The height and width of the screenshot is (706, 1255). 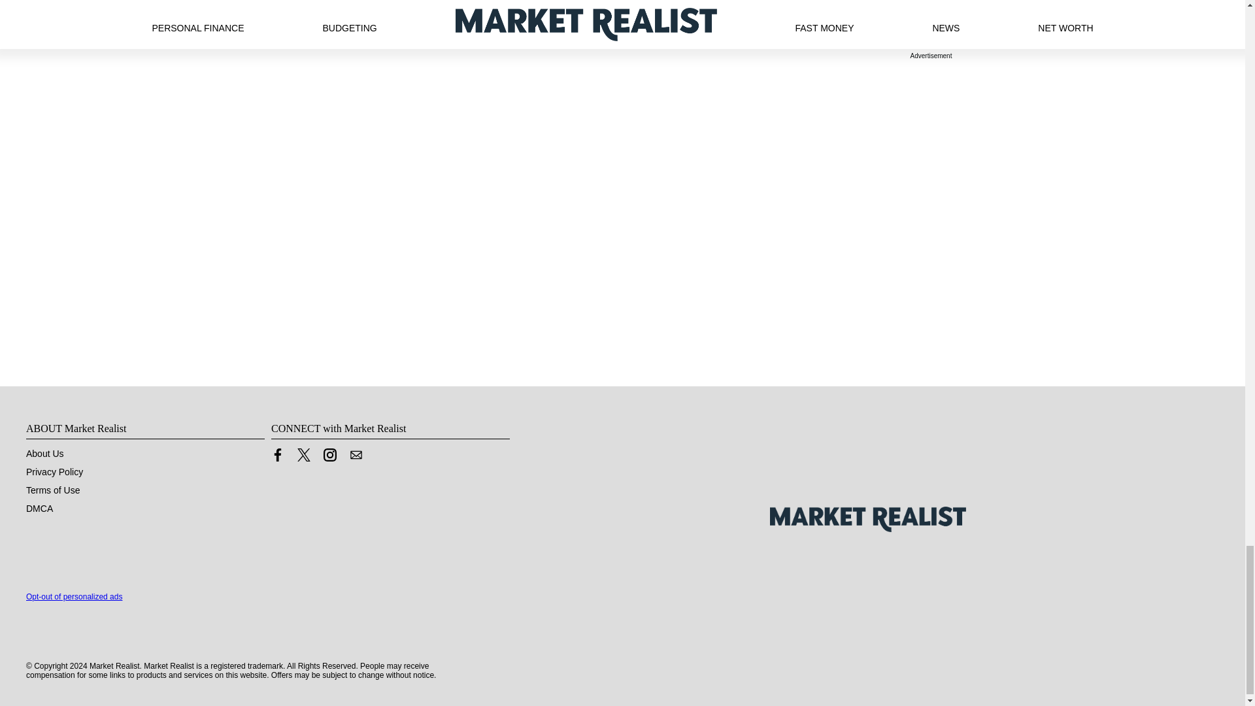 What do you see at coordinates (39, 509) in the screenshot?
I see `DMCA` at bounding box center [39, 509].